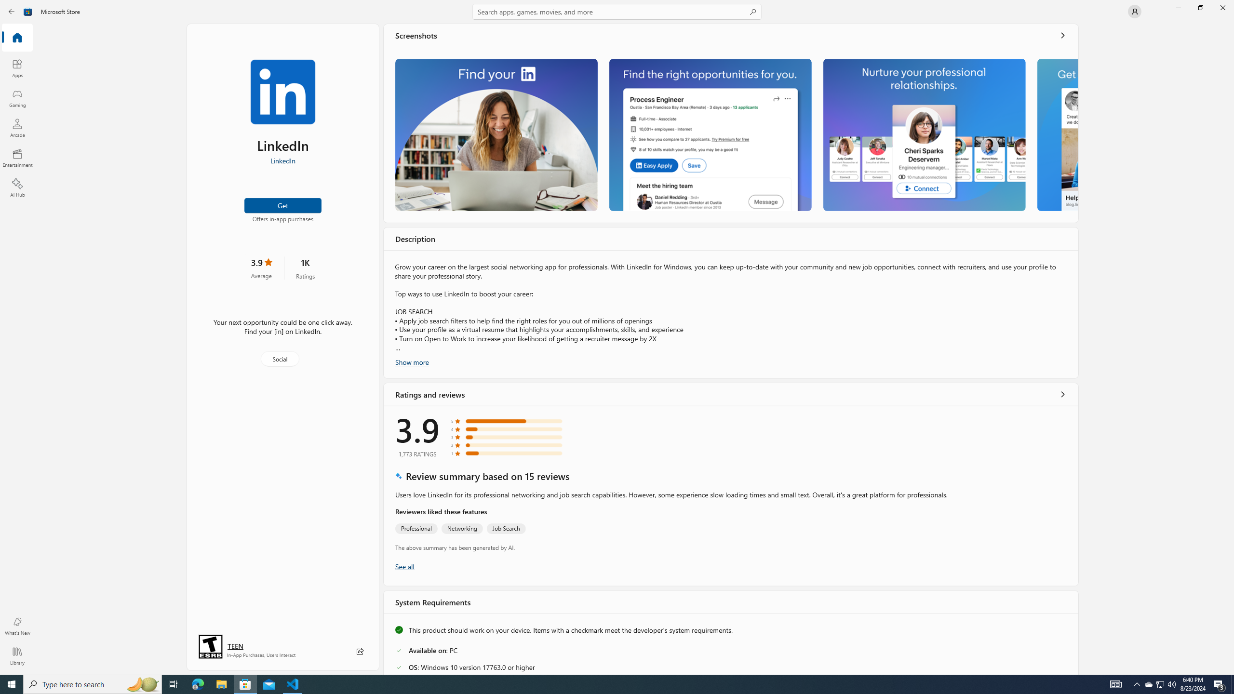 The height and width of the screenshot is (694, 1234). Describe the element at coordinates (412, 361) in the screenshot. I see `Show more` at that location.